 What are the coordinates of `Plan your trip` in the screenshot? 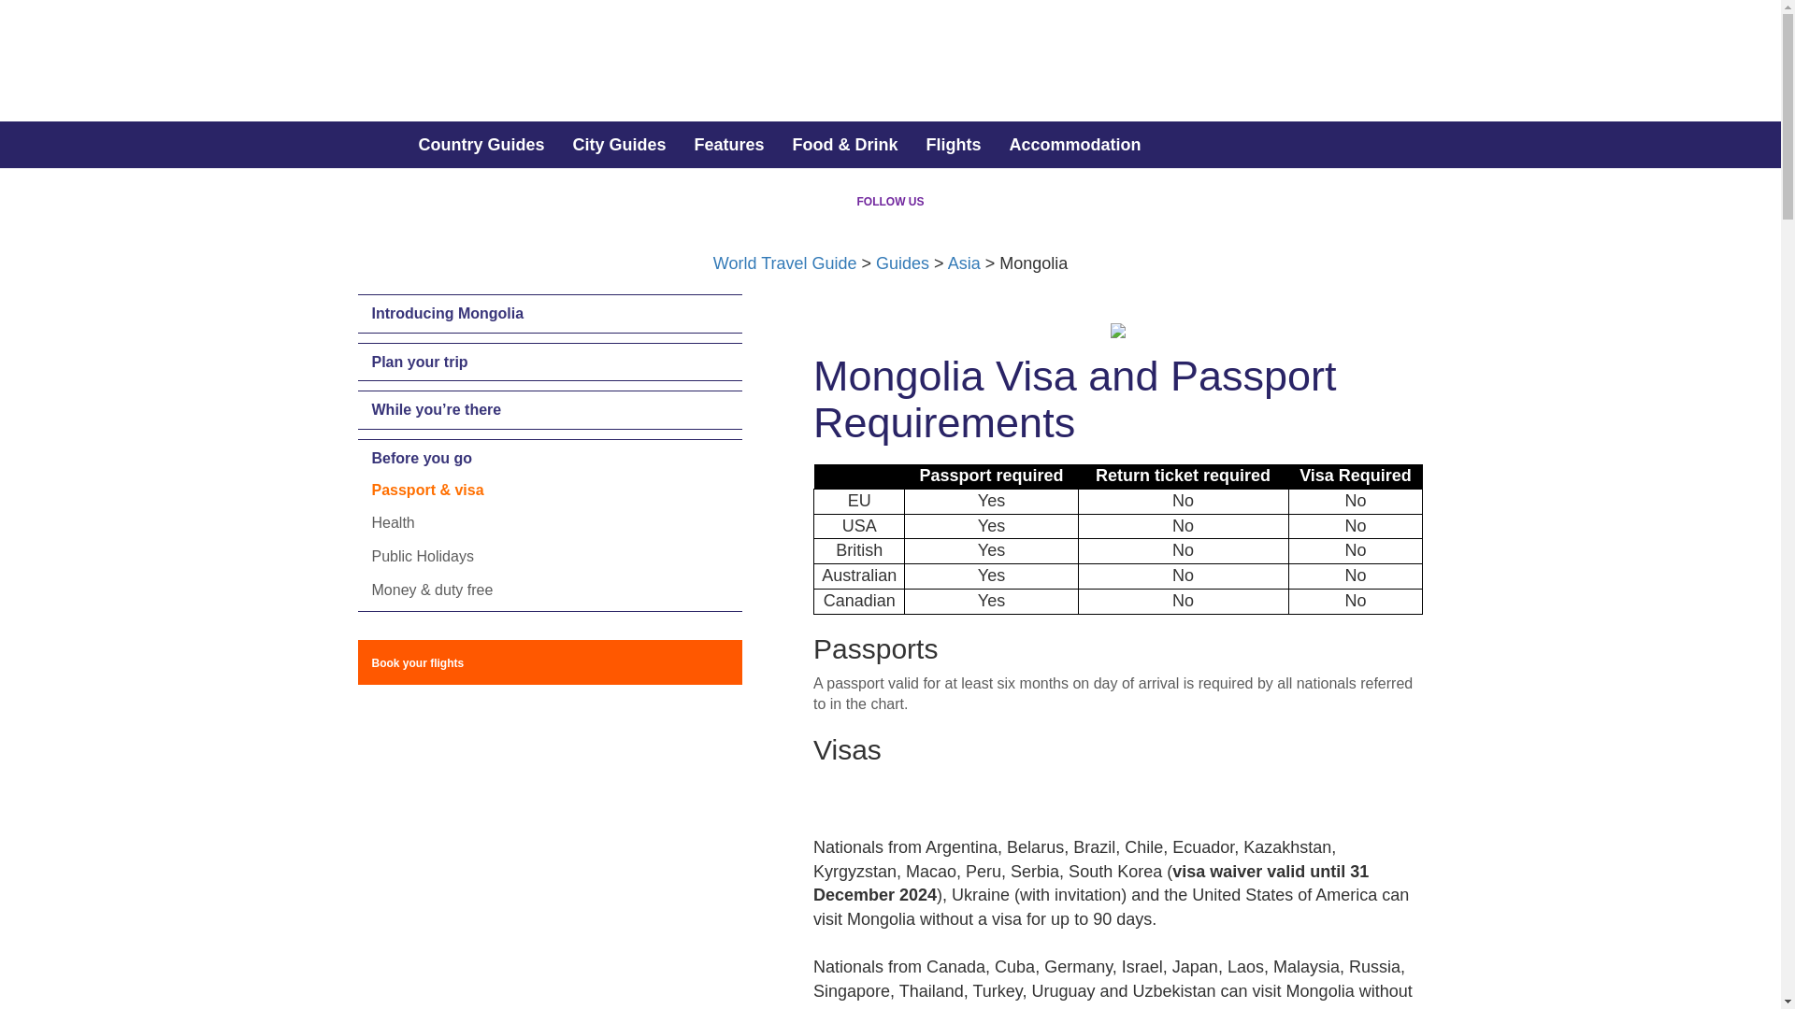 It's located at (550, 362).